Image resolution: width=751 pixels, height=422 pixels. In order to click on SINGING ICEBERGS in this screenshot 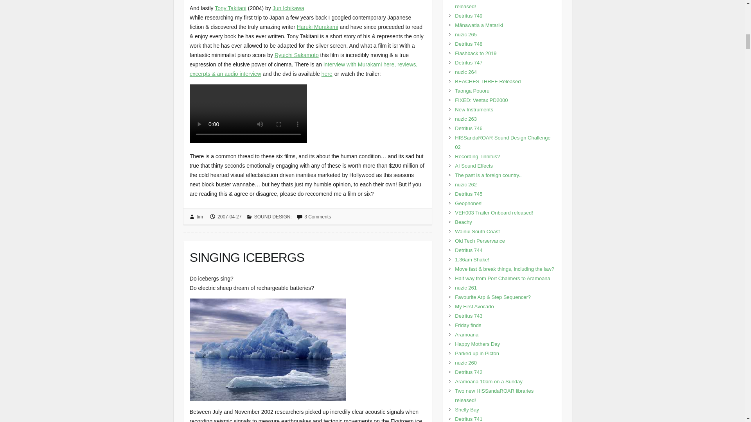, I will do `click(307, 256)`.